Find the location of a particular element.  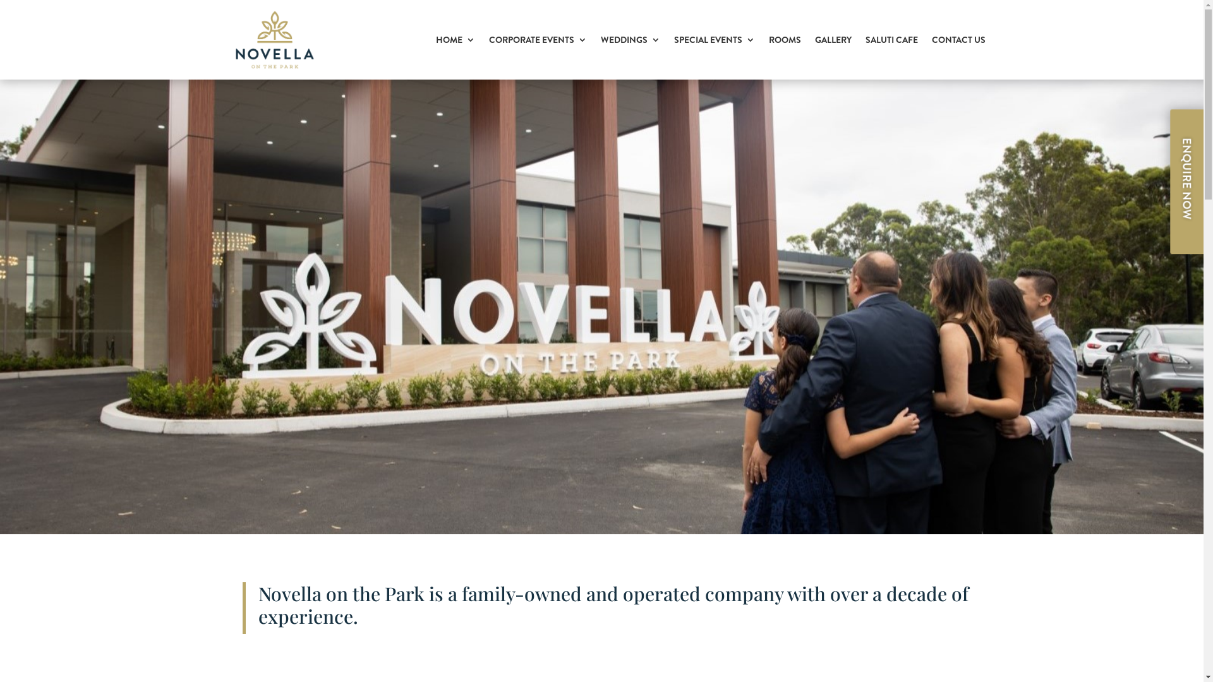

GALLERY is located at coordinates (833, 40).